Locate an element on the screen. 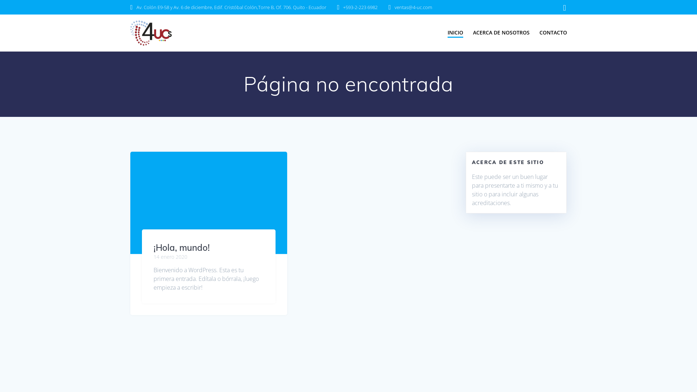 This screenshot has height=392, width=697. ACERCA DE NOSOTROS is located at coordinates (501, 32).